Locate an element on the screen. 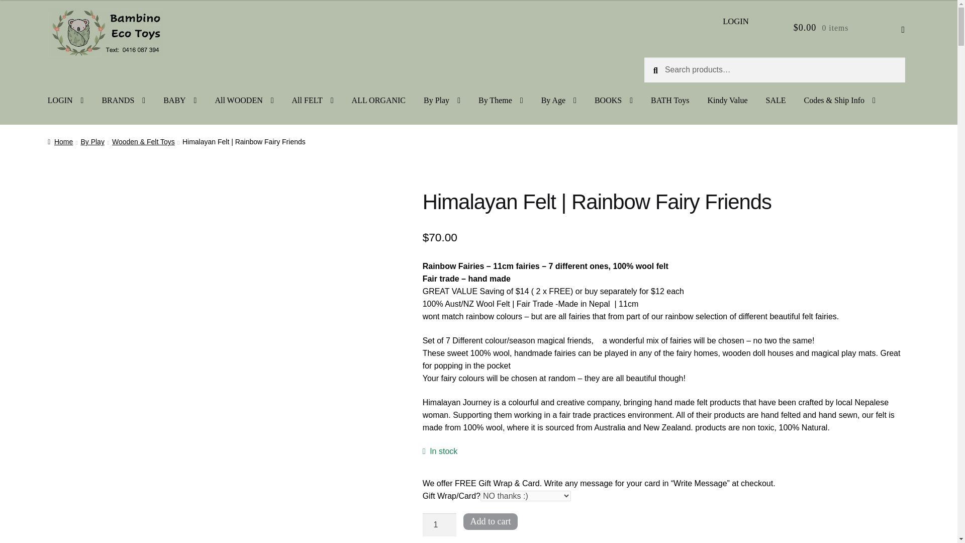 Image resolution: width=965 pixels, height=543 pixels. 1 is located at coordinates (439, 525).